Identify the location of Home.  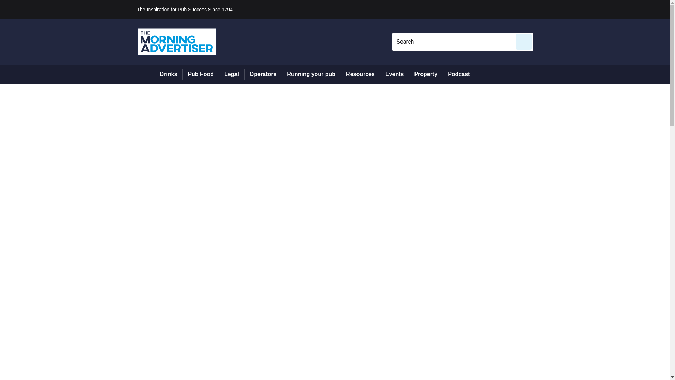
(146, 74).